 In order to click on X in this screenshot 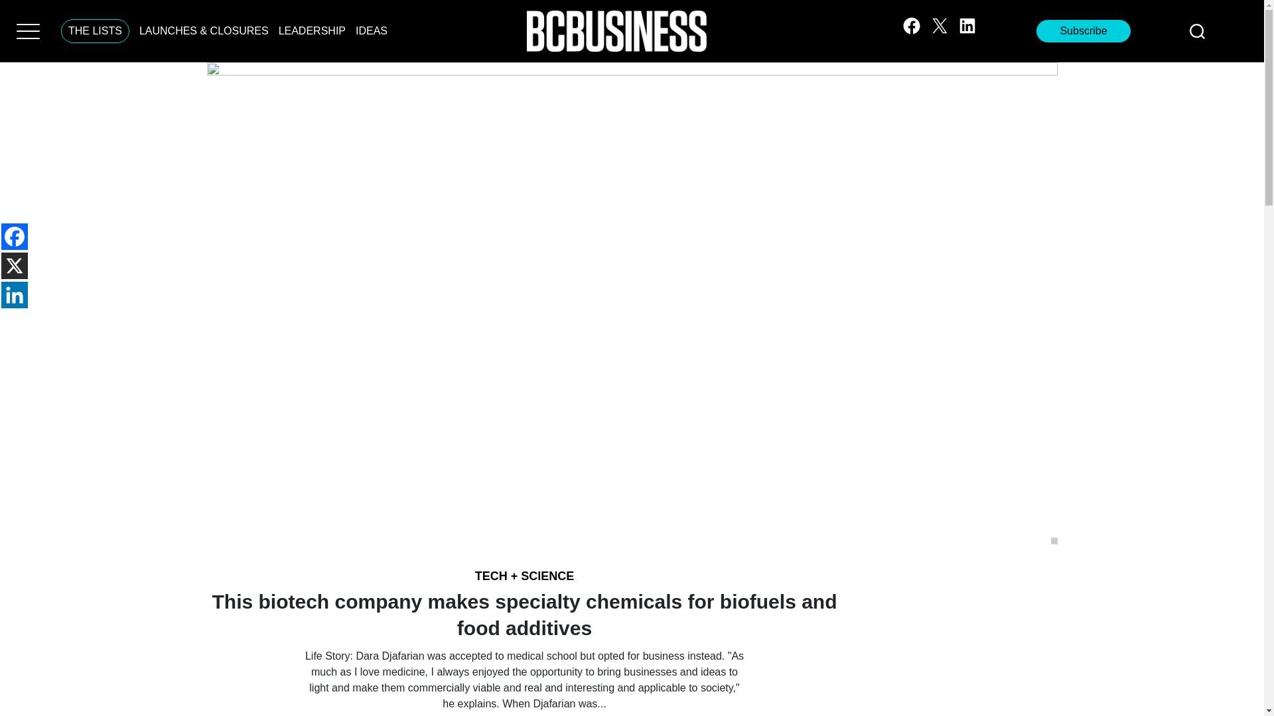, I will do `click(15, 266)`.